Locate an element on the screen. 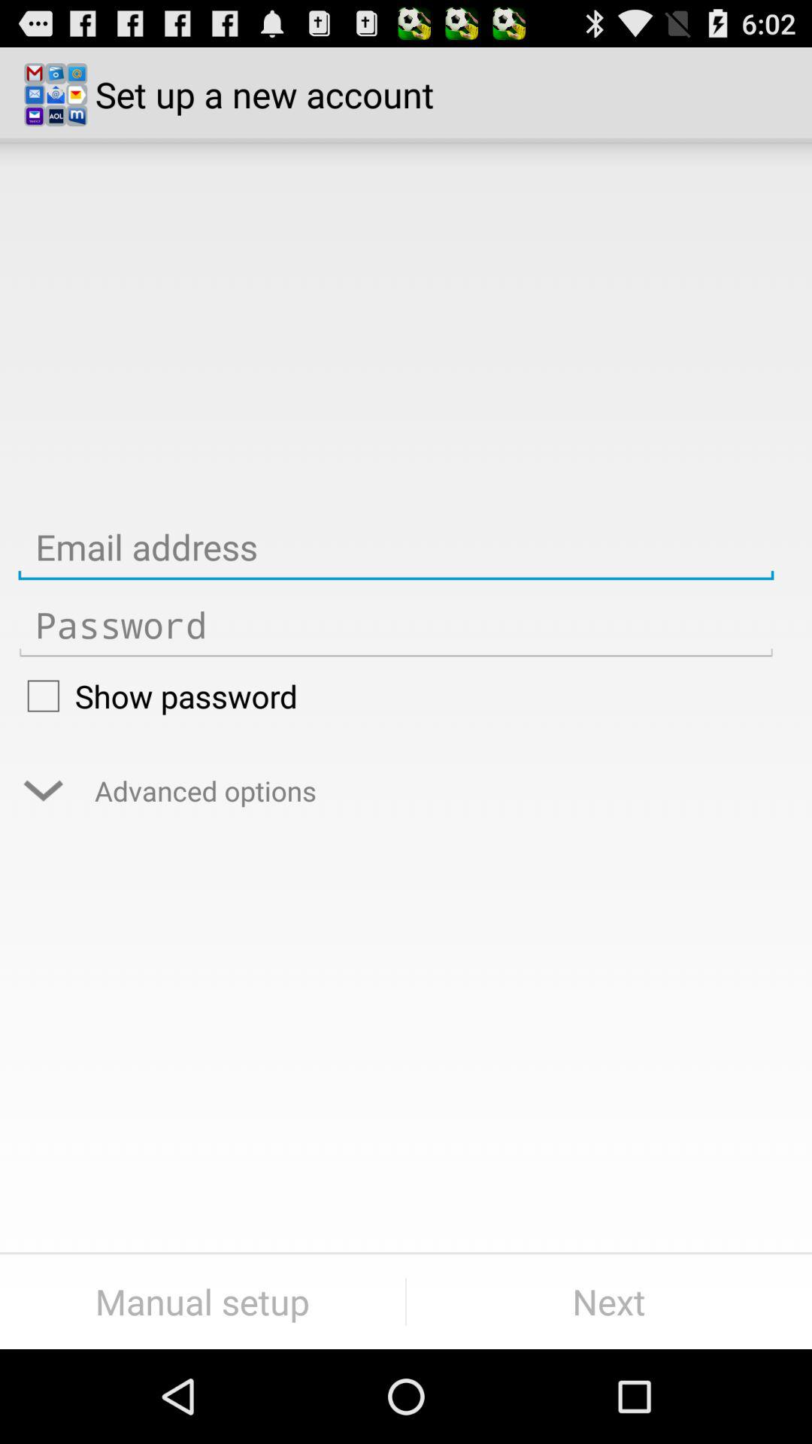  scroll until manual setup button is located at coordinates (203, 1301).